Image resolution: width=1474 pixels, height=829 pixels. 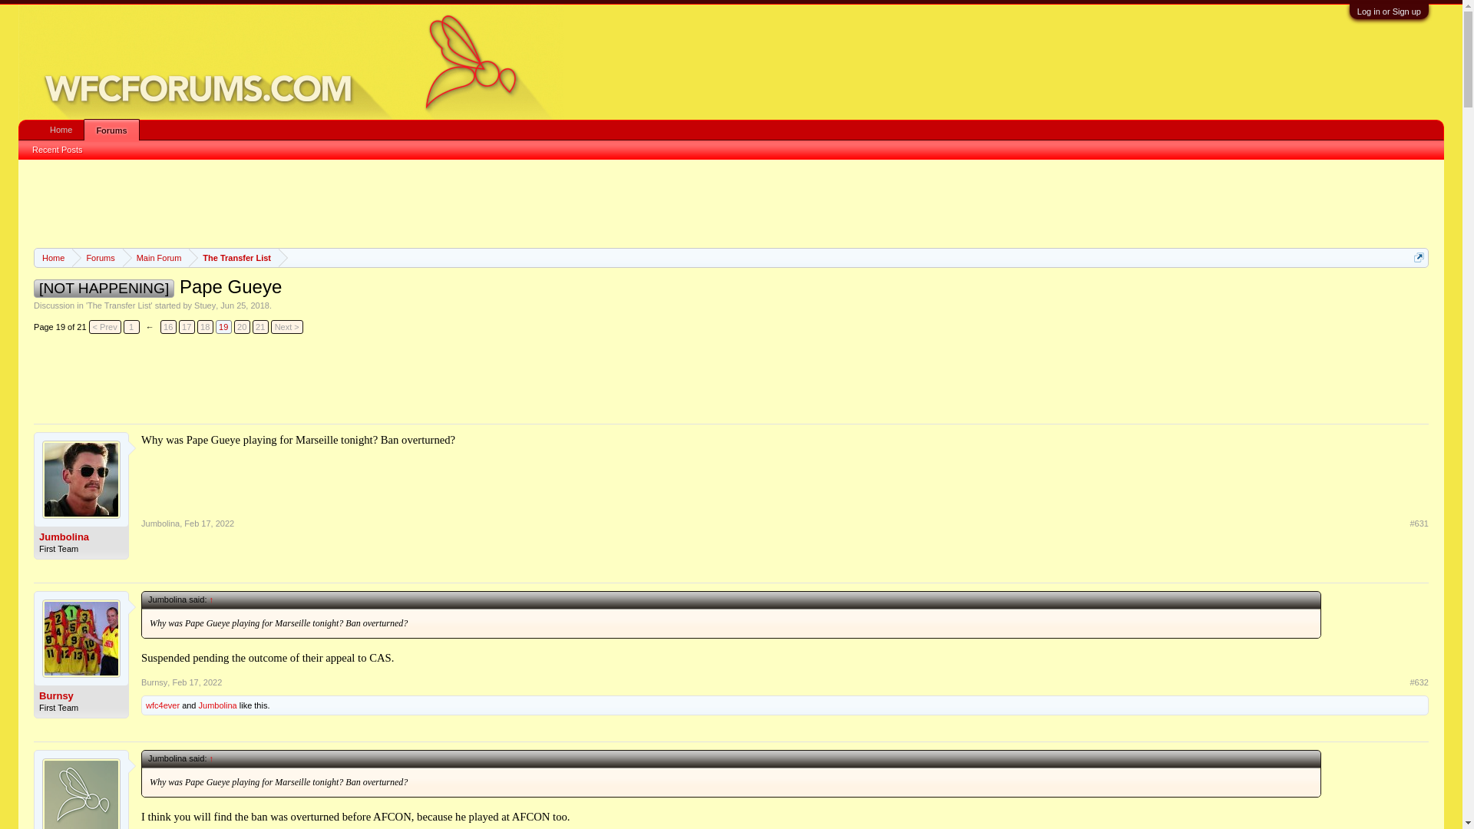 I want to click on Open quick navigation, so click(x=1419, y=258).